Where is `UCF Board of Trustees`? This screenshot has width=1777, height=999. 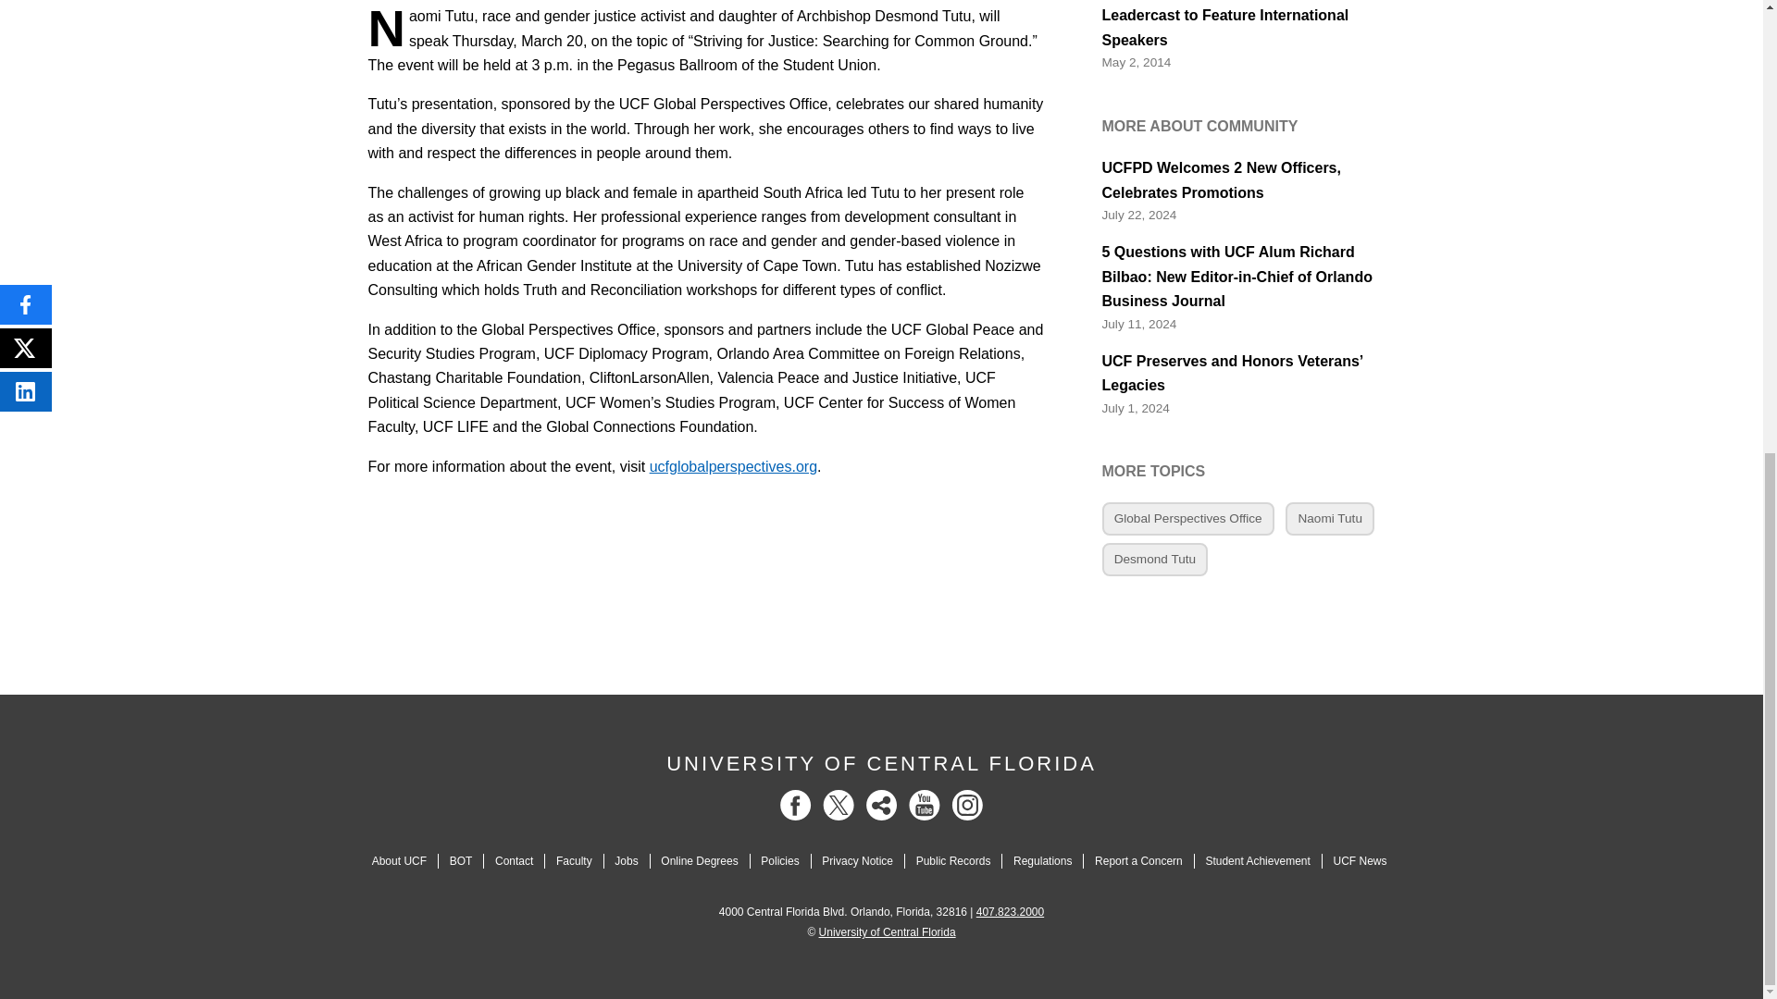
UCF Board of Trustees is located at coordinates (461, 861).